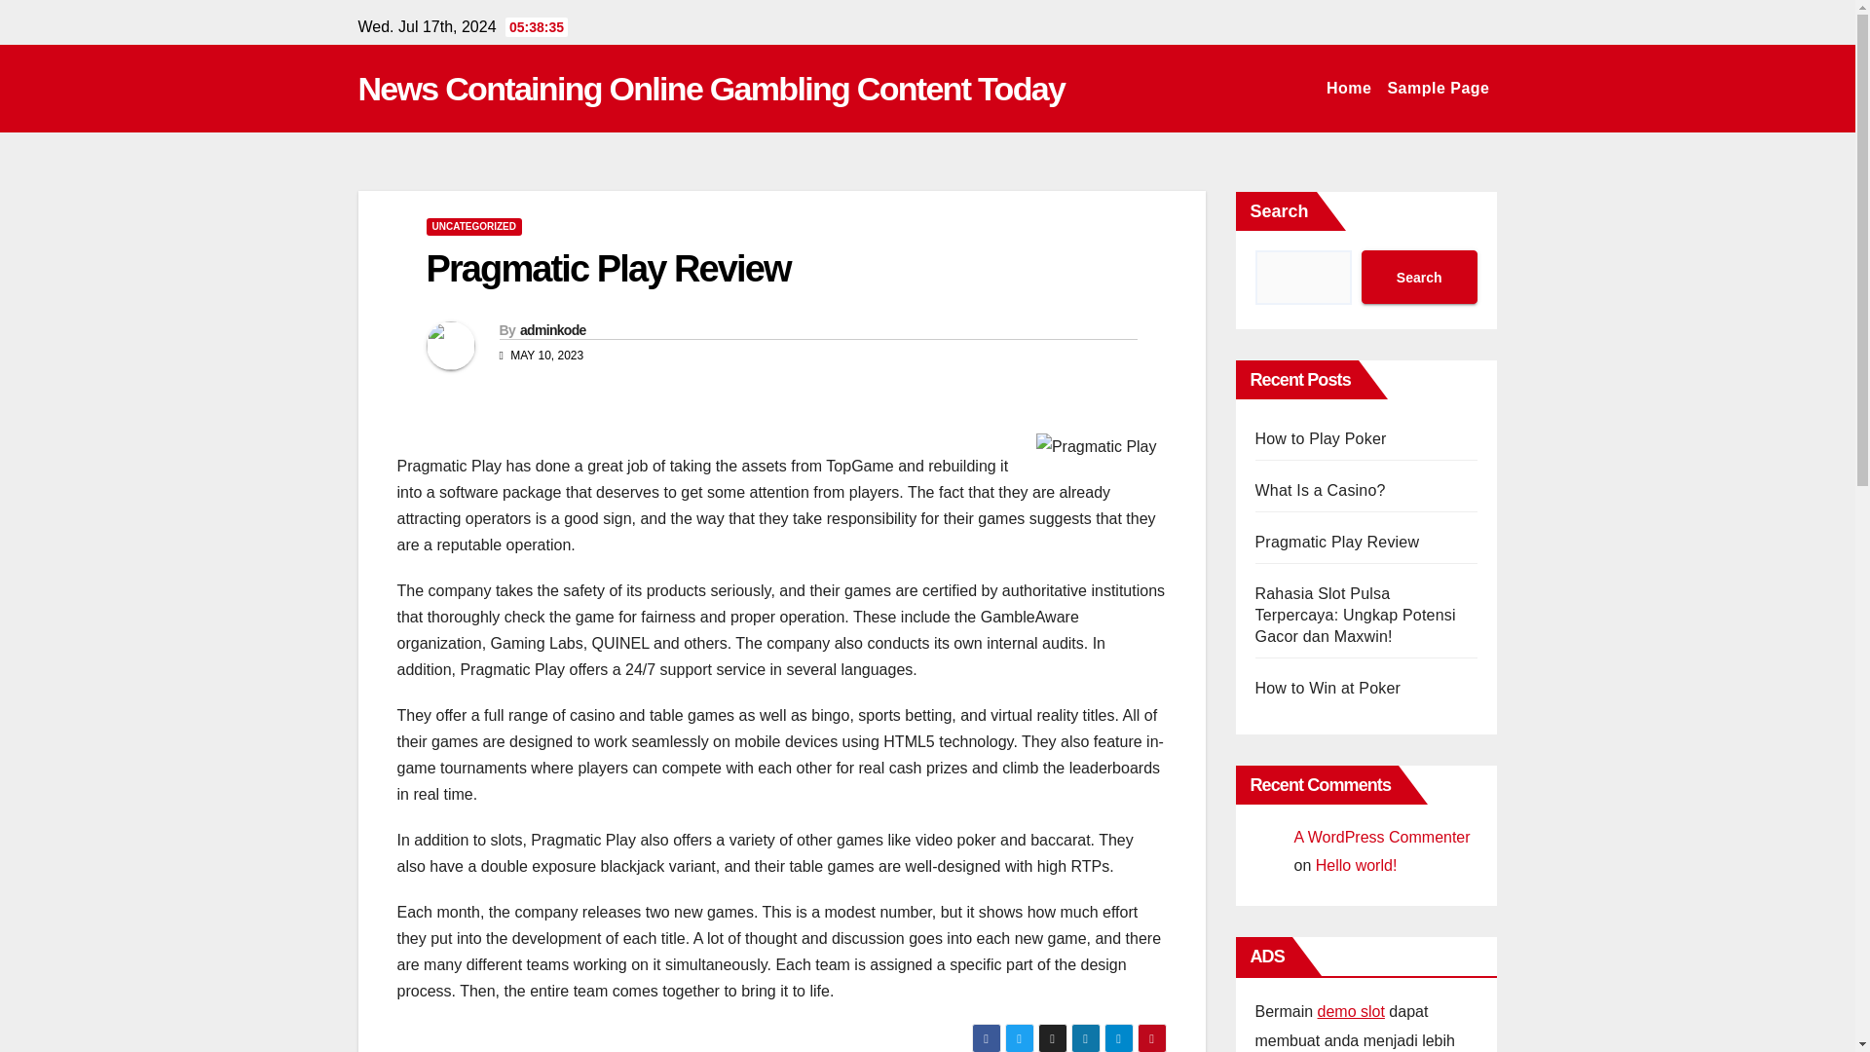 The width and height of the screenshot is (1870, 1052). What do you see at coordinates (712, 89) in the screenshot?
I see `News Containing Online Gambling Content Today` at bounding box center [712, 89].